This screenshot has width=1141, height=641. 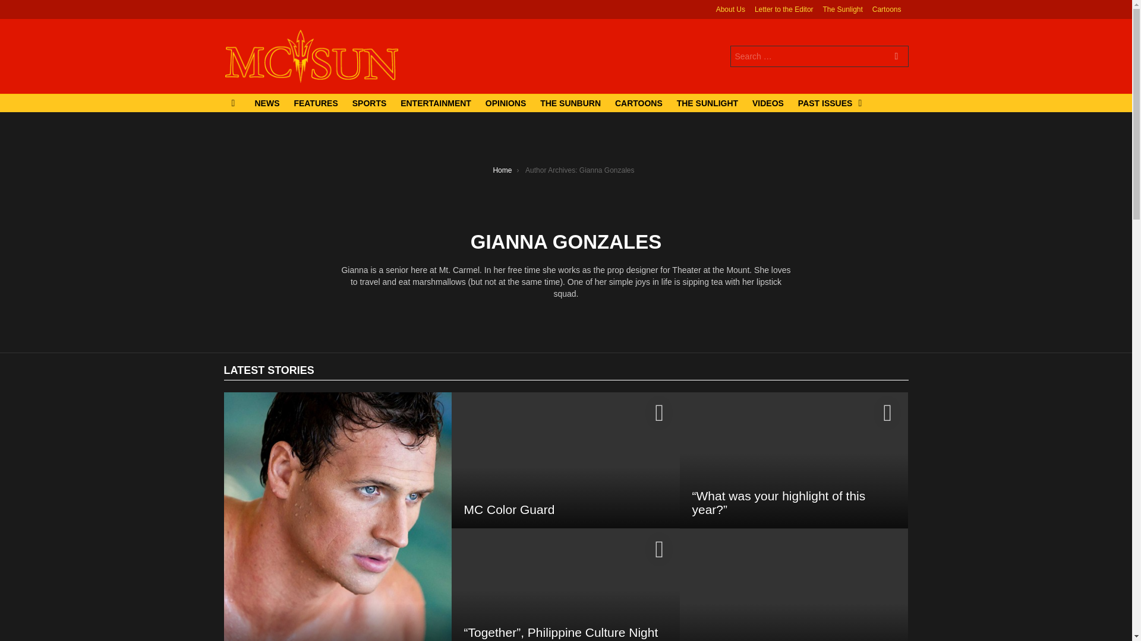 I want to click on THE SUNLIGHT, so click(x=707, y=103).